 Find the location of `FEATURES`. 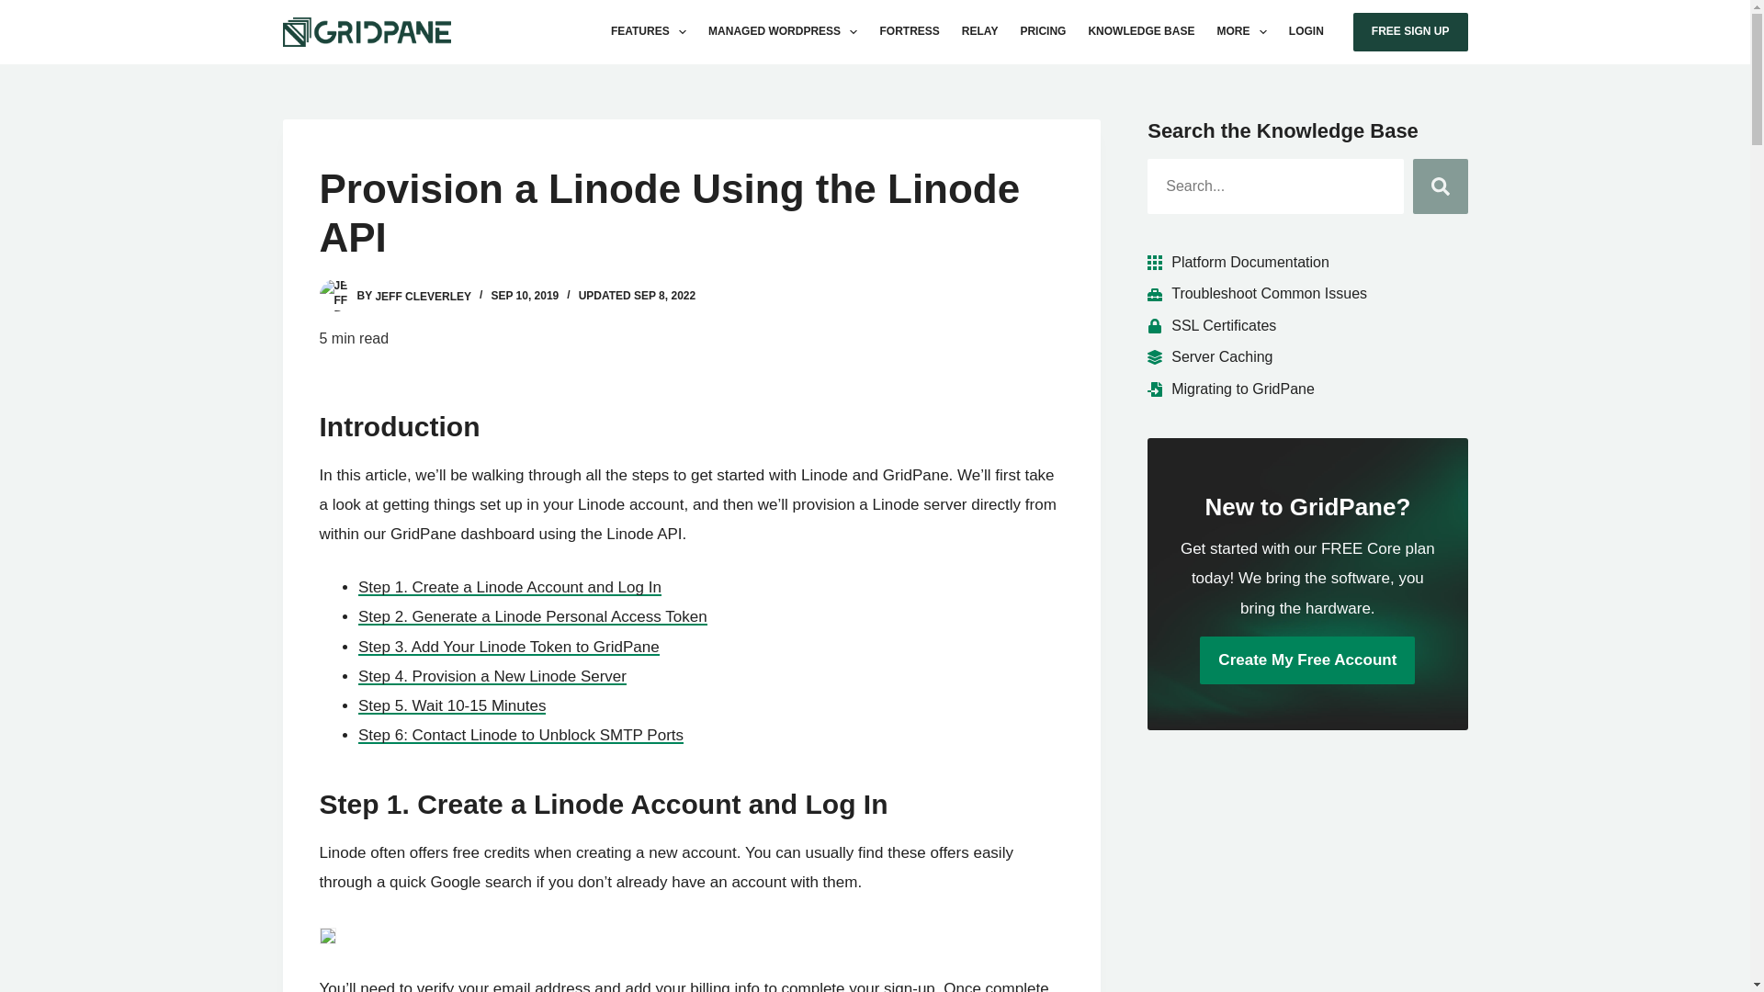

FEATURES is located at coordinates (648, 32).